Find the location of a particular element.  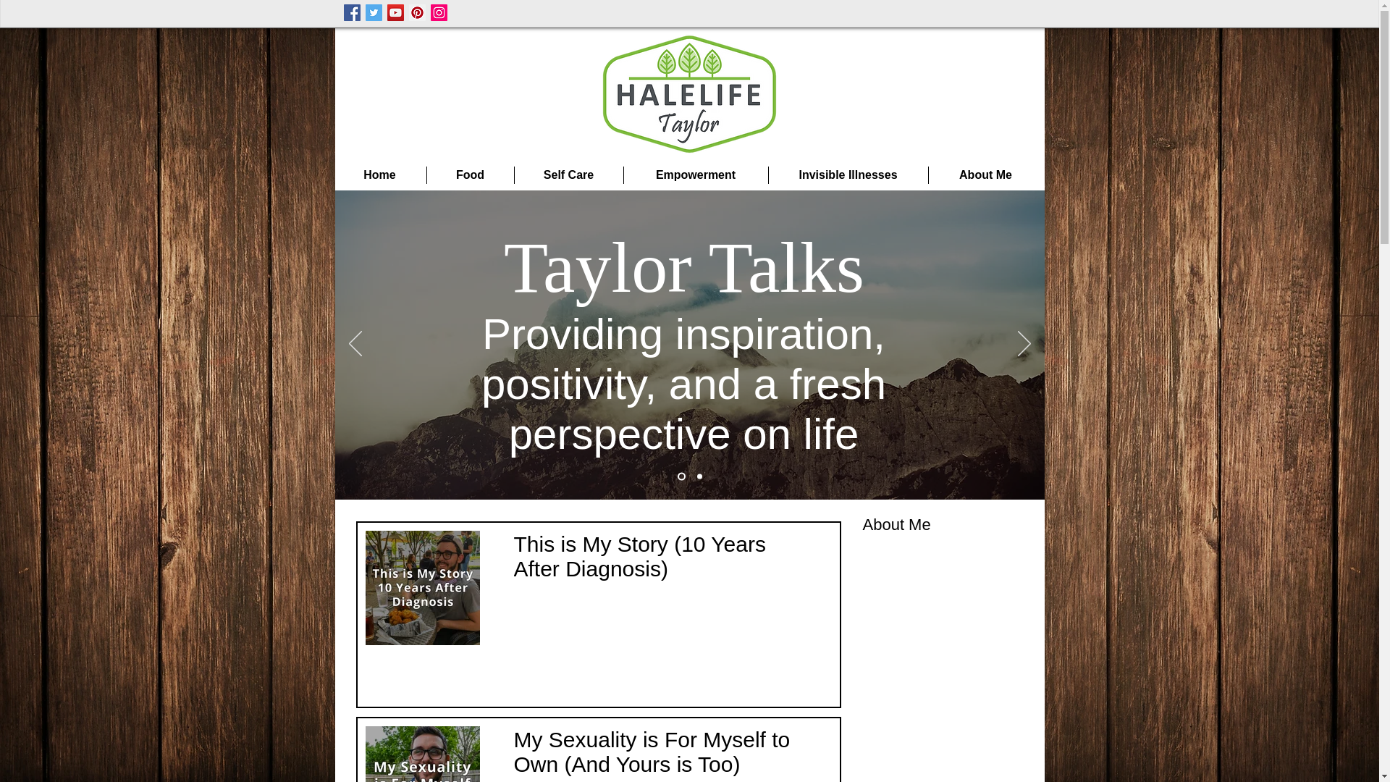

Twitter Tweet is located at coordinates (867, 13).